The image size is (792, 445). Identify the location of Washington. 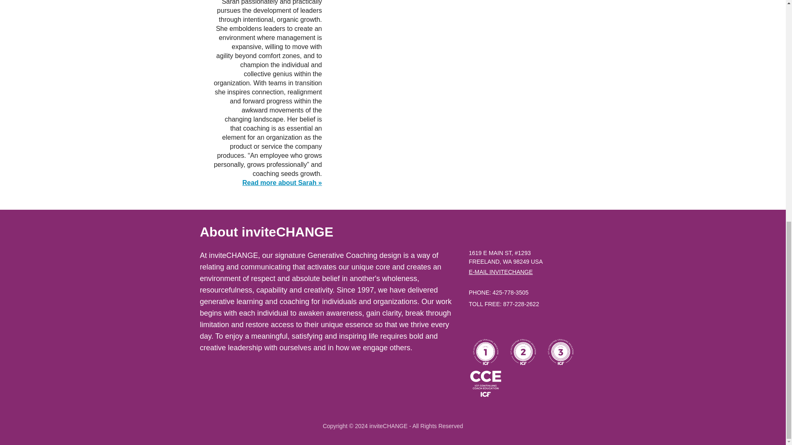
(507, 261).